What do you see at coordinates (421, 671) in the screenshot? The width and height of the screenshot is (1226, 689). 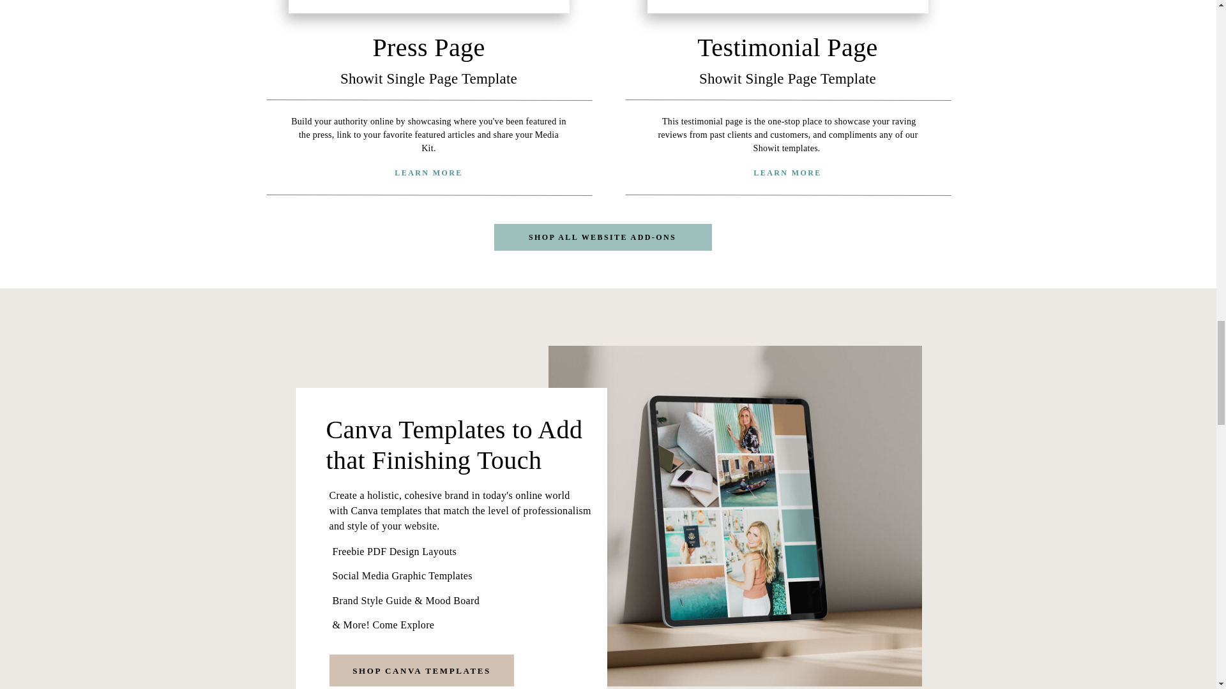 I see `SHOP CANVA TEMPLATES` at bounding box center [421, 671].